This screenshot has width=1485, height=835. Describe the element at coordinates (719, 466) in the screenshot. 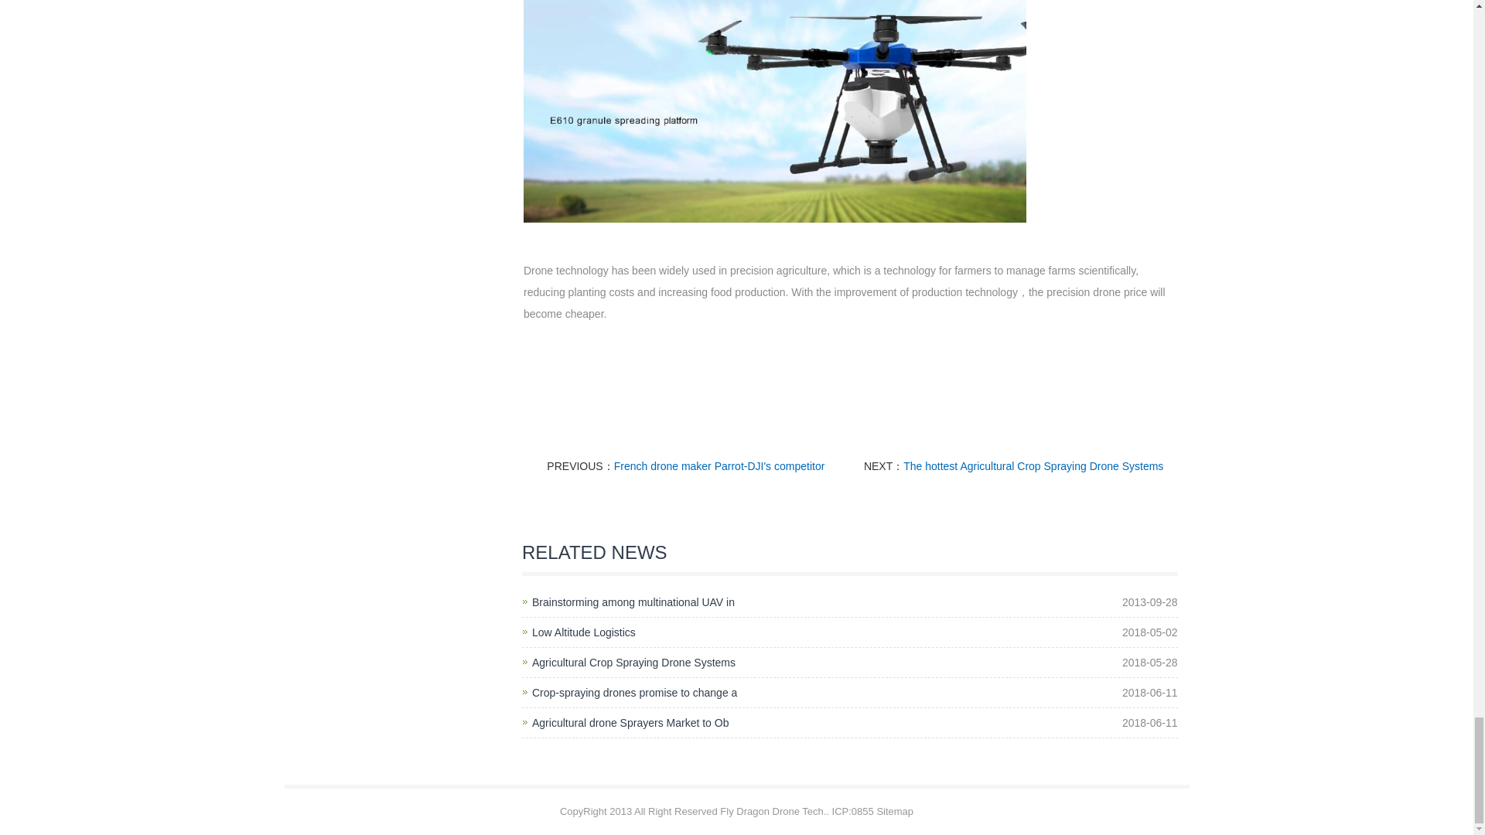

I see `French drone maker Parrot-DJI's competitor` at that location.